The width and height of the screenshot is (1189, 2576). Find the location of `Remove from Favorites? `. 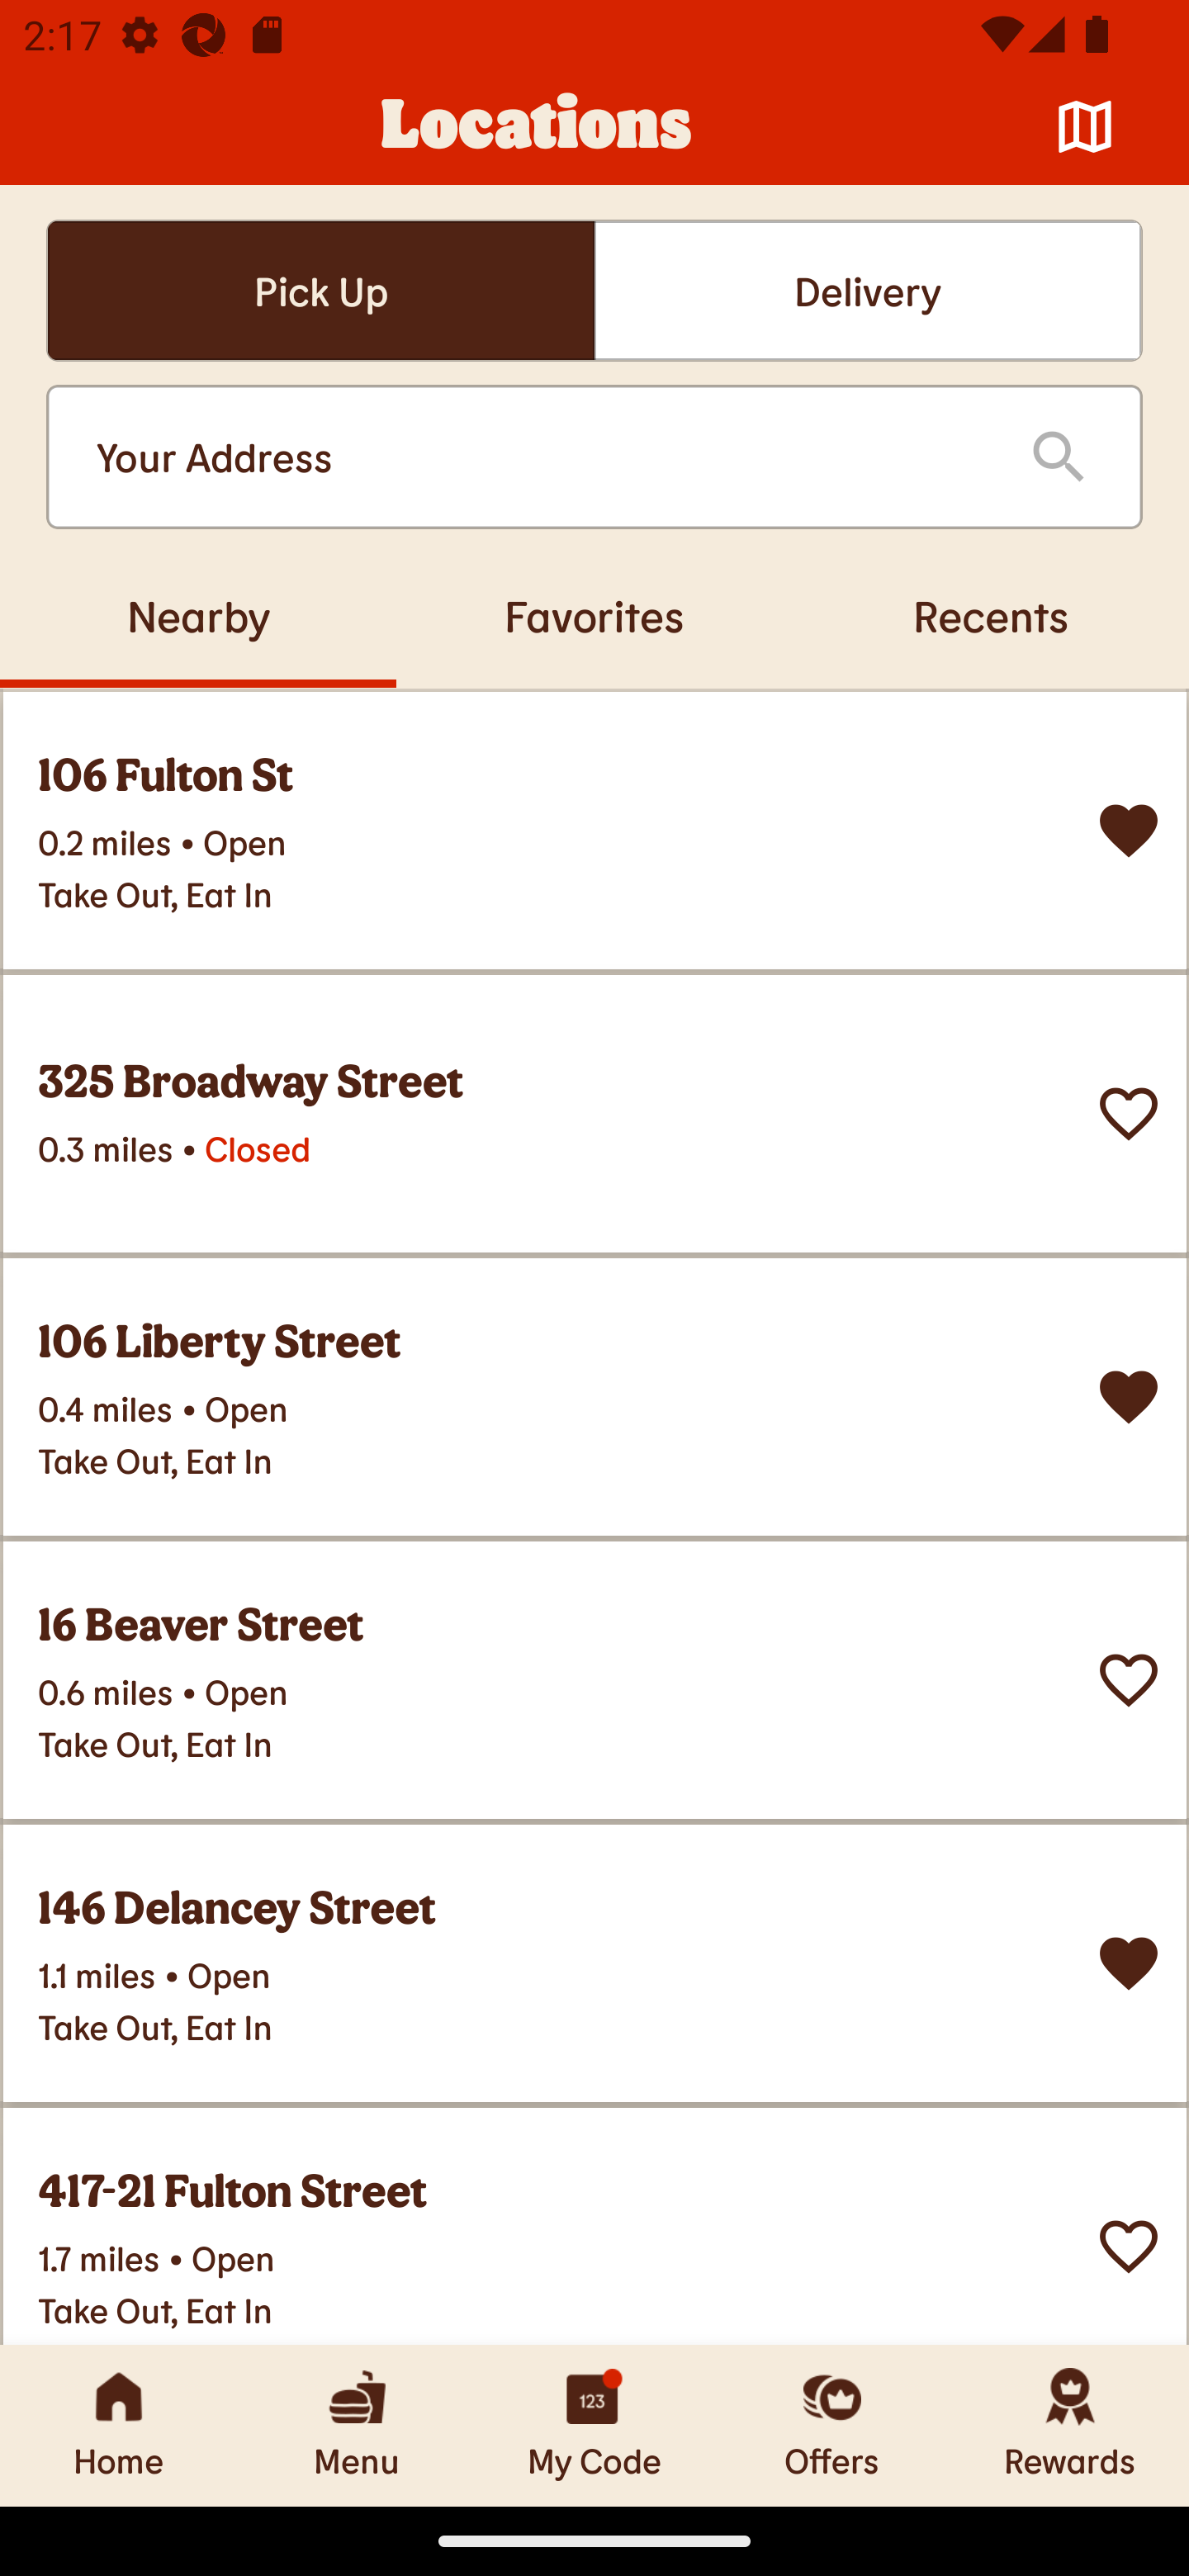

Remove from Favorites?  is located at coordinates (1129, 1963).